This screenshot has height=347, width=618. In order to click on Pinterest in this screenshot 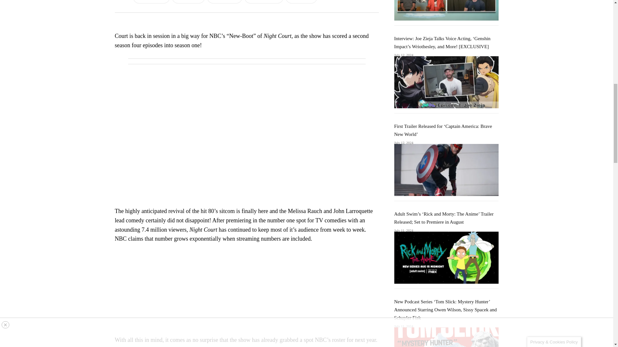, I will do `click(225, 2)`.